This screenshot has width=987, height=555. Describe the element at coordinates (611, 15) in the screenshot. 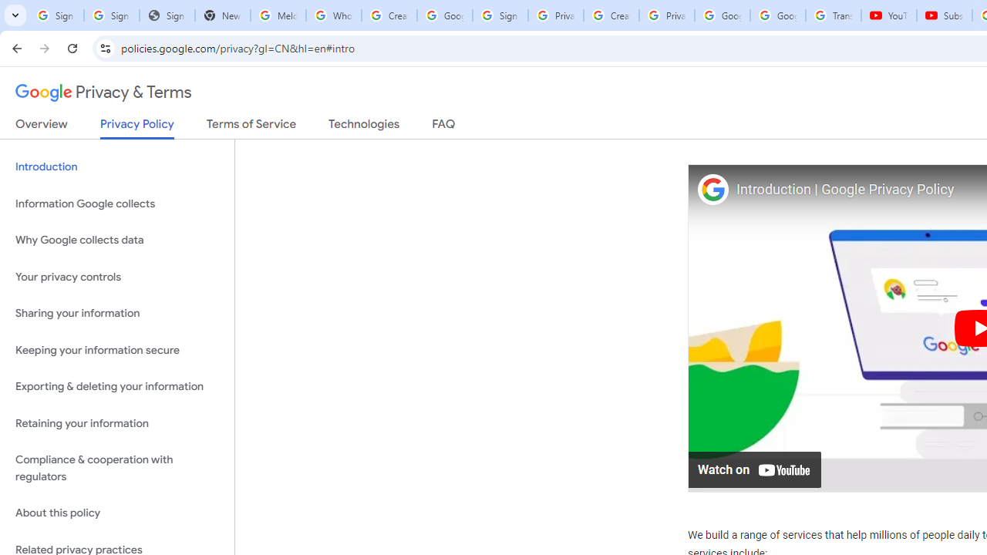

I see `Create your Google Account` at that location.